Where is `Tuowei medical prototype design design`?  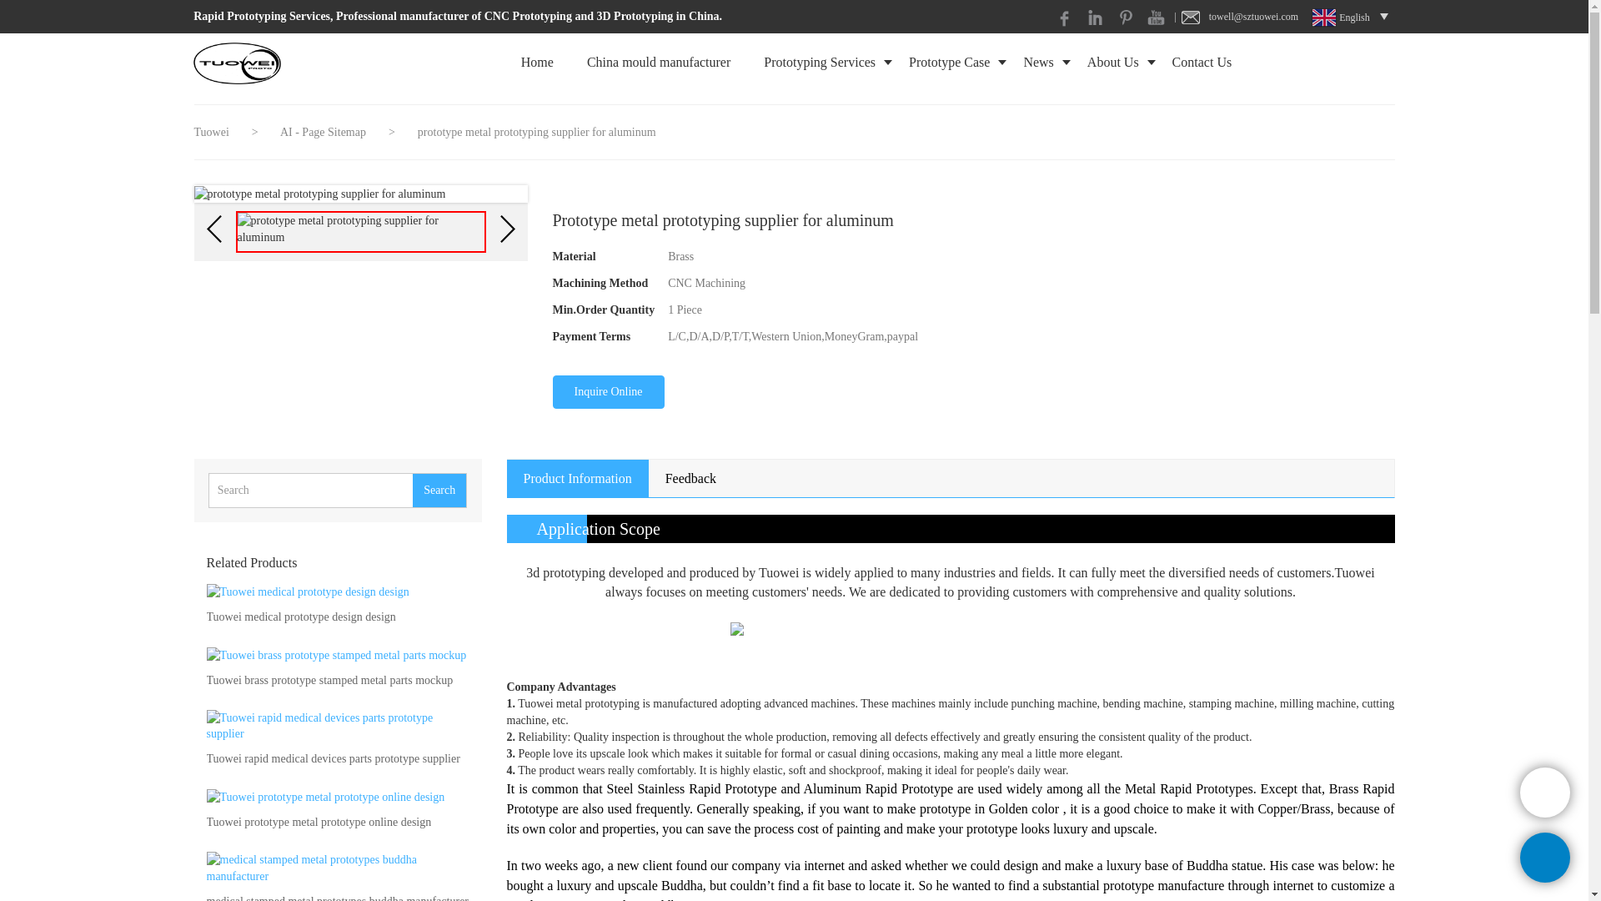 Tuowei medical prototype design design is located at coordinates (300, 617).